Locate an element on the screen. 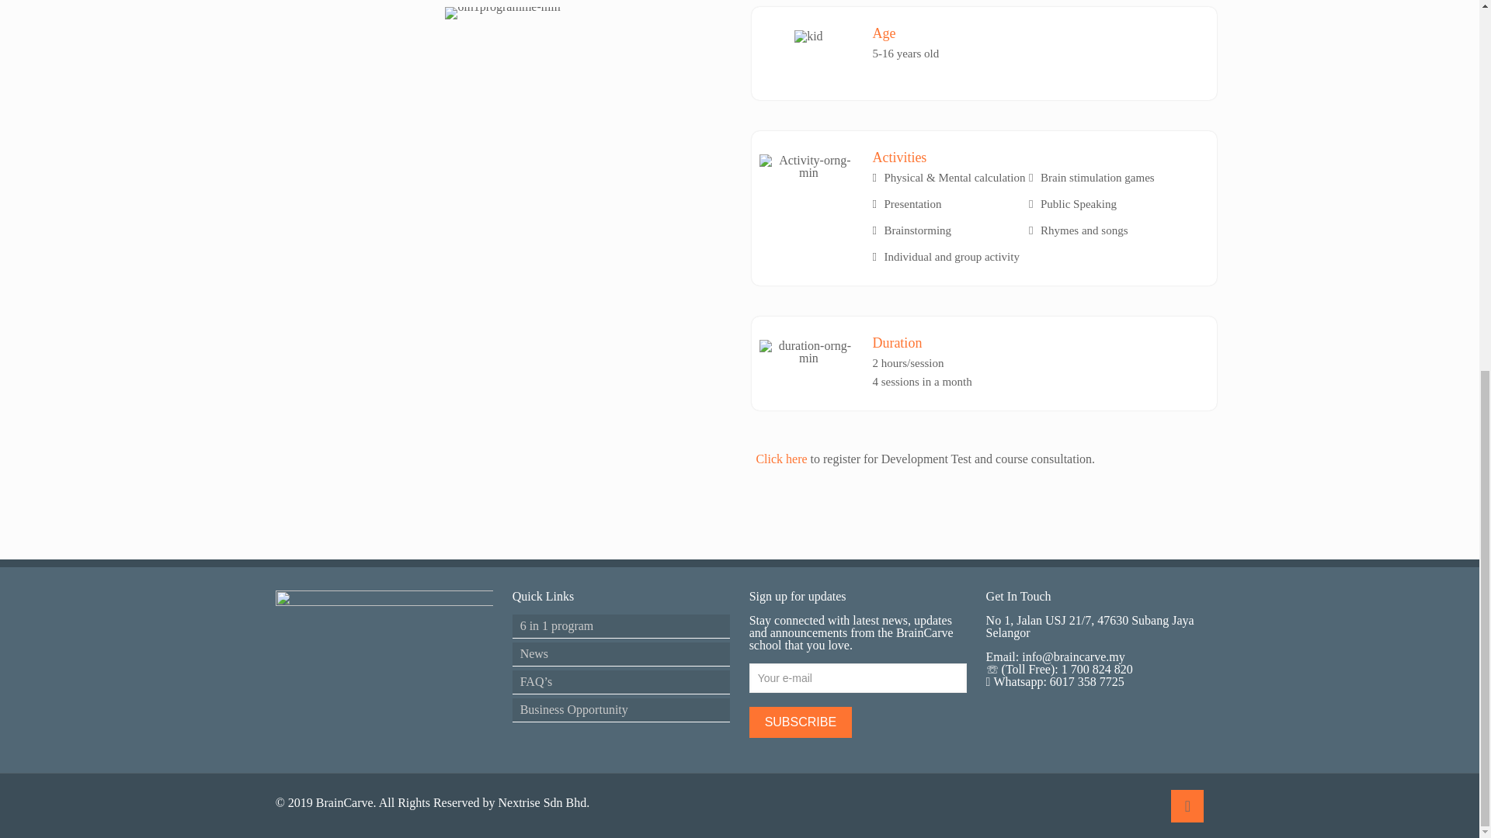  News is located at coordinates (621, 654).